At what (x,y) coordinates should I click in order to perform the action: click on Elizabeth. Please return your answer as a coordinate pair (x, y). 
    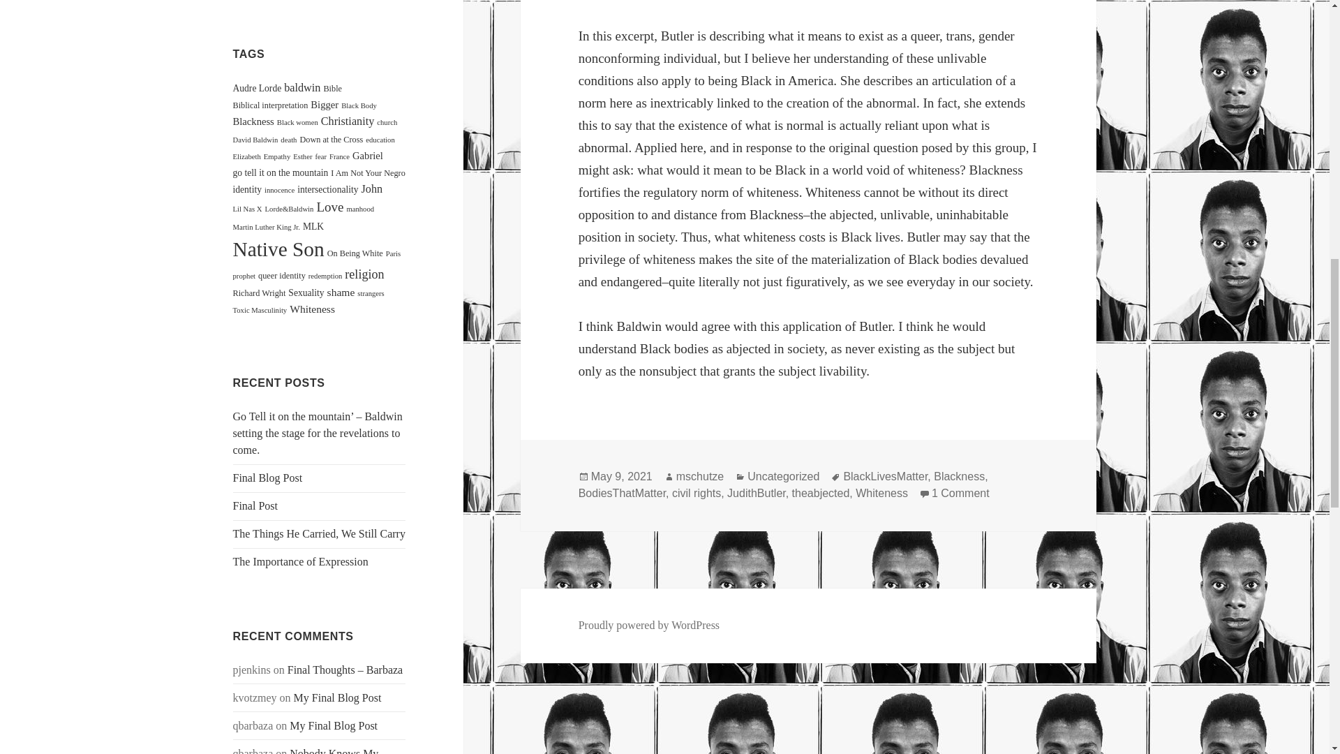
    Looking at the image, I should click on (247, 156).